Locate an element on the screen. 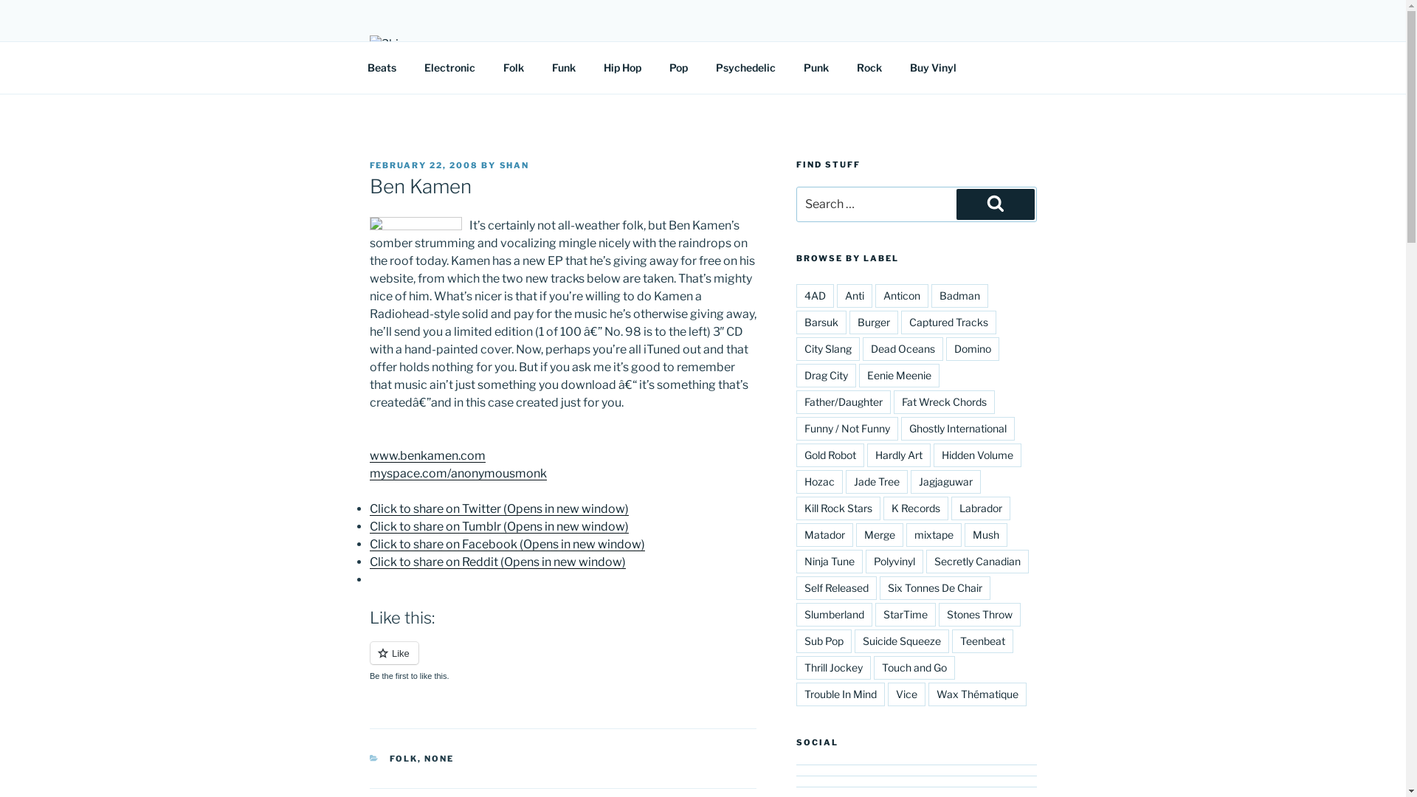  Teenbeat is located at coordinates (983, 641).